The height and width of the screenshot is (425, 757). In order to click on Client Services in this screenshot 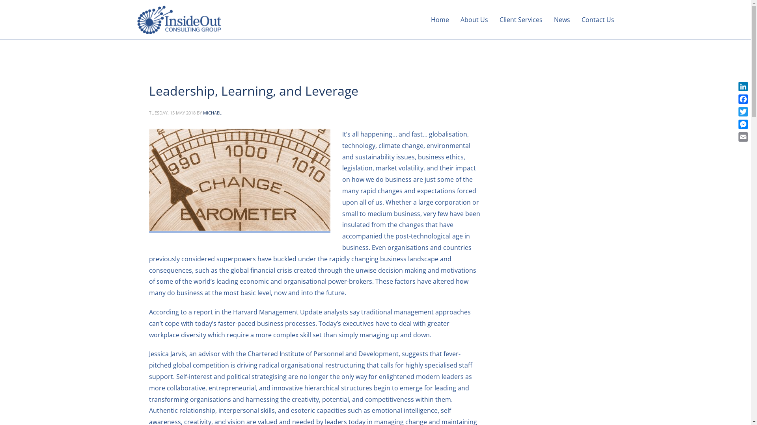, I will do `click(520, 20)`.